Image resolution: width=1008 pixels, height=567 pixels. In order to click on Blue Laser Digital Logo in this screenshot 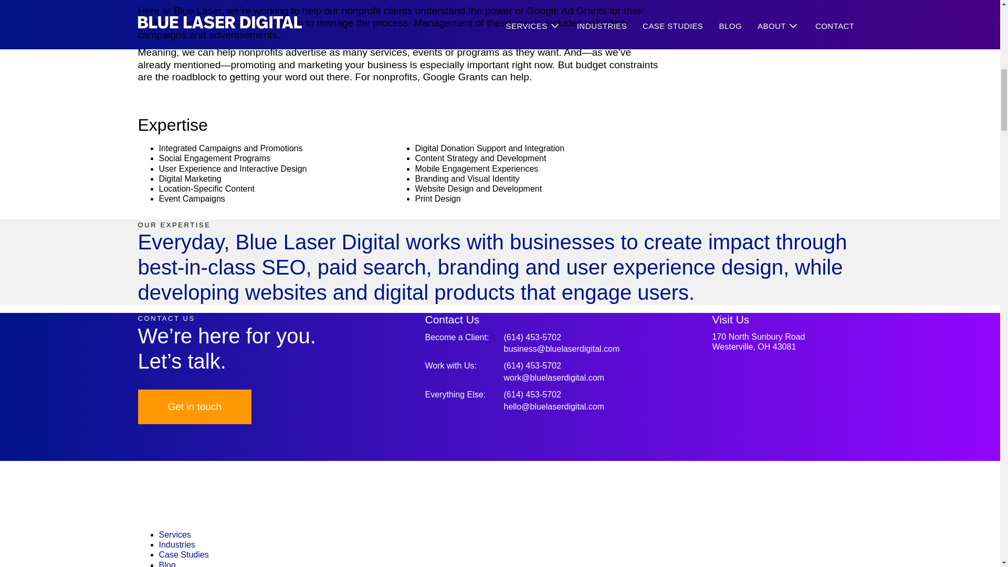, I will do `click(499, 517)`.